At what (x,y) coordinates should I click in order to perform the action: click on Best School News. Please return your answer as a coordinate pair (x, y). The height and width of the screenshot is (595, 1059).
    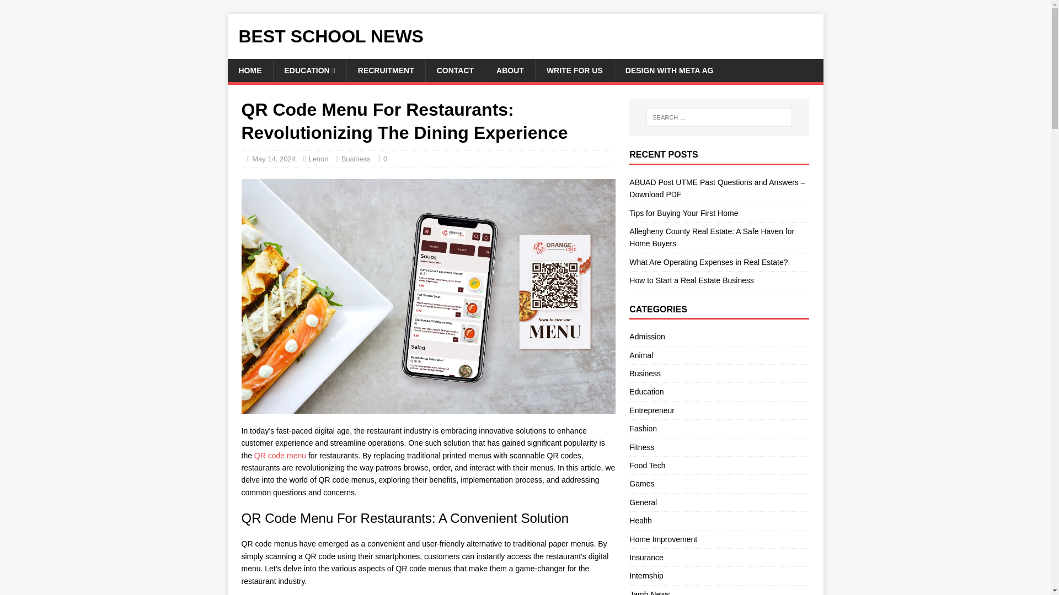
    Looking at the image, I should click on (525, 36).